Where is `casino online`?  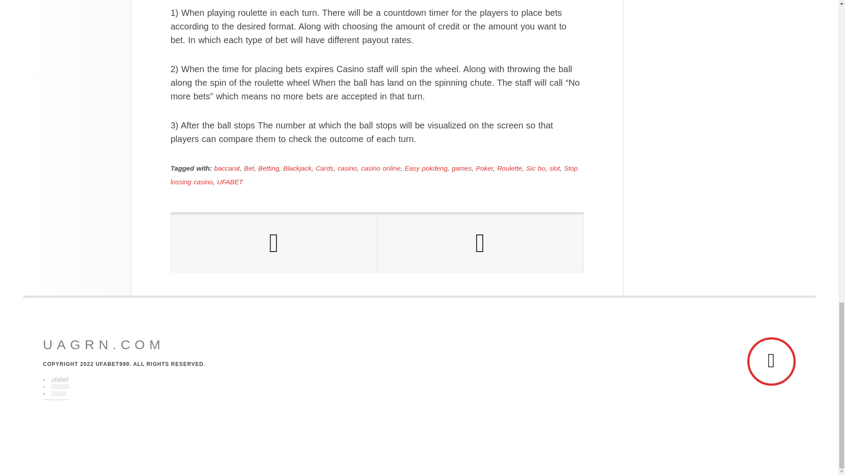
casino online is located at coordinates (380, 168).